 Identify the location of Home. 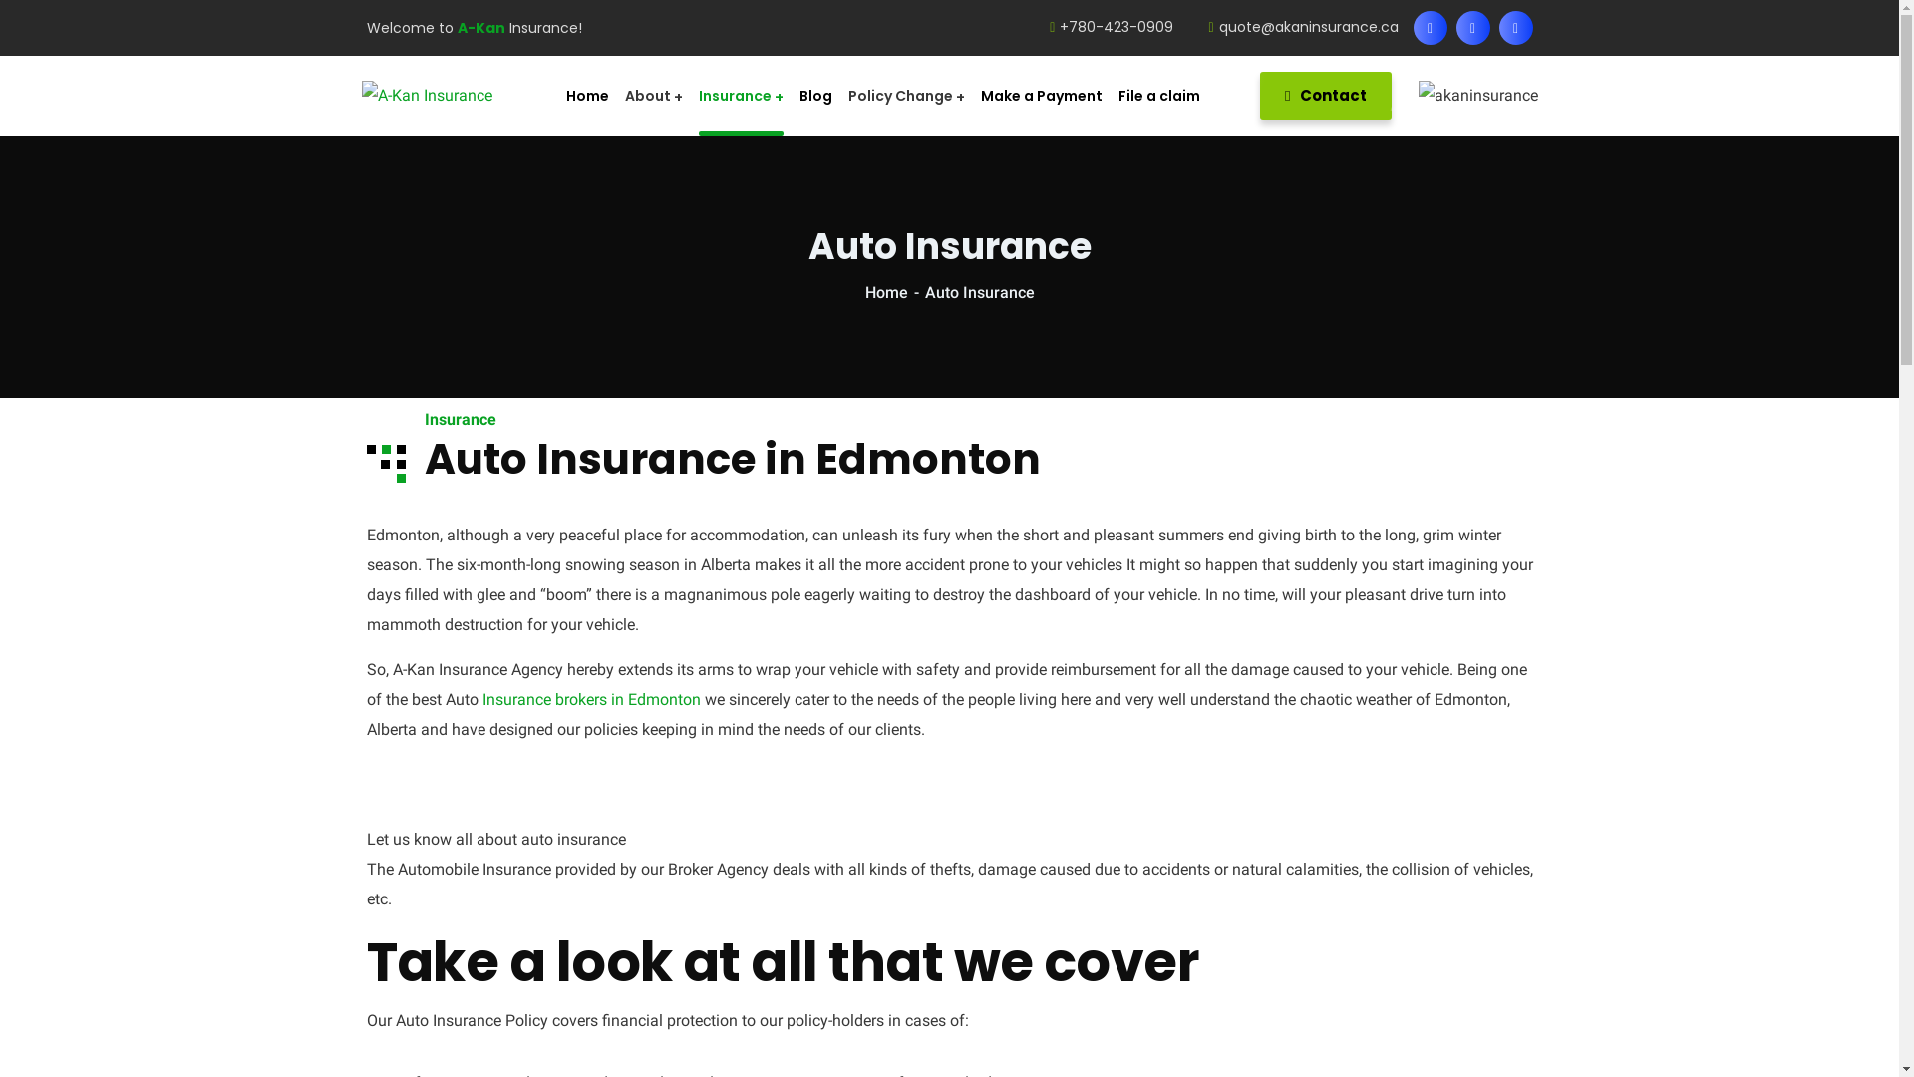
(588, 96).